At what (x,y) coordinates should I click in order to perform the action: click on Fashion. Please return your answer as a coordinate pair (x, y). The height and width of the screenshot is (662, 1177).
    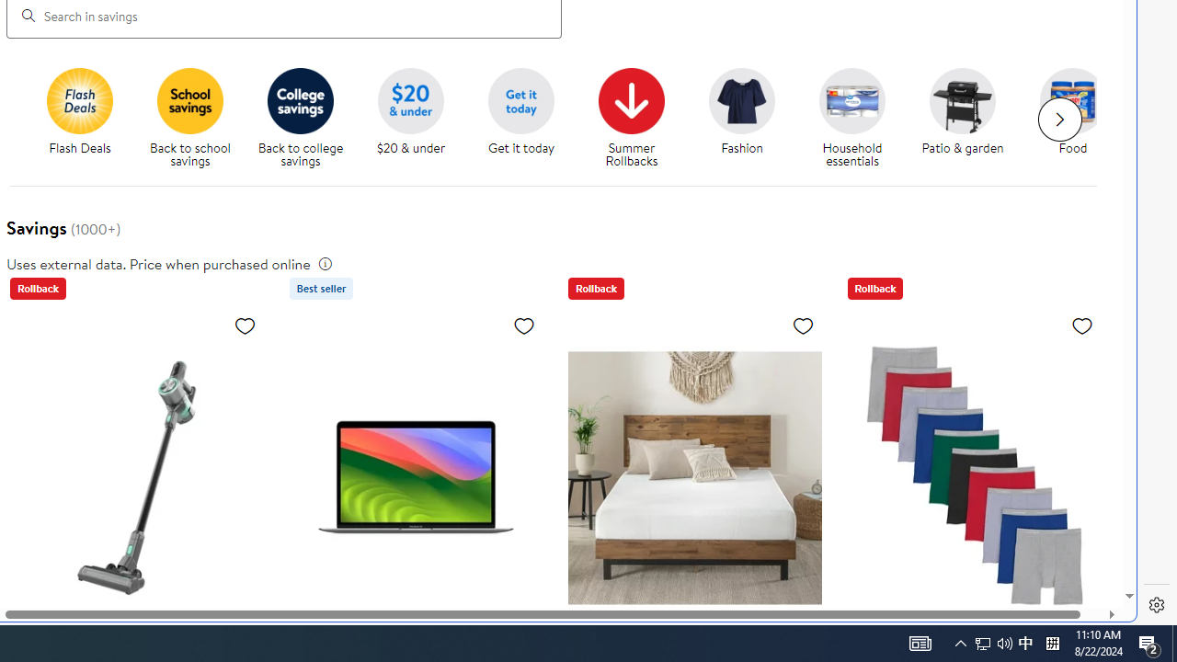
    Looking at the image, I should click on (741, 100).